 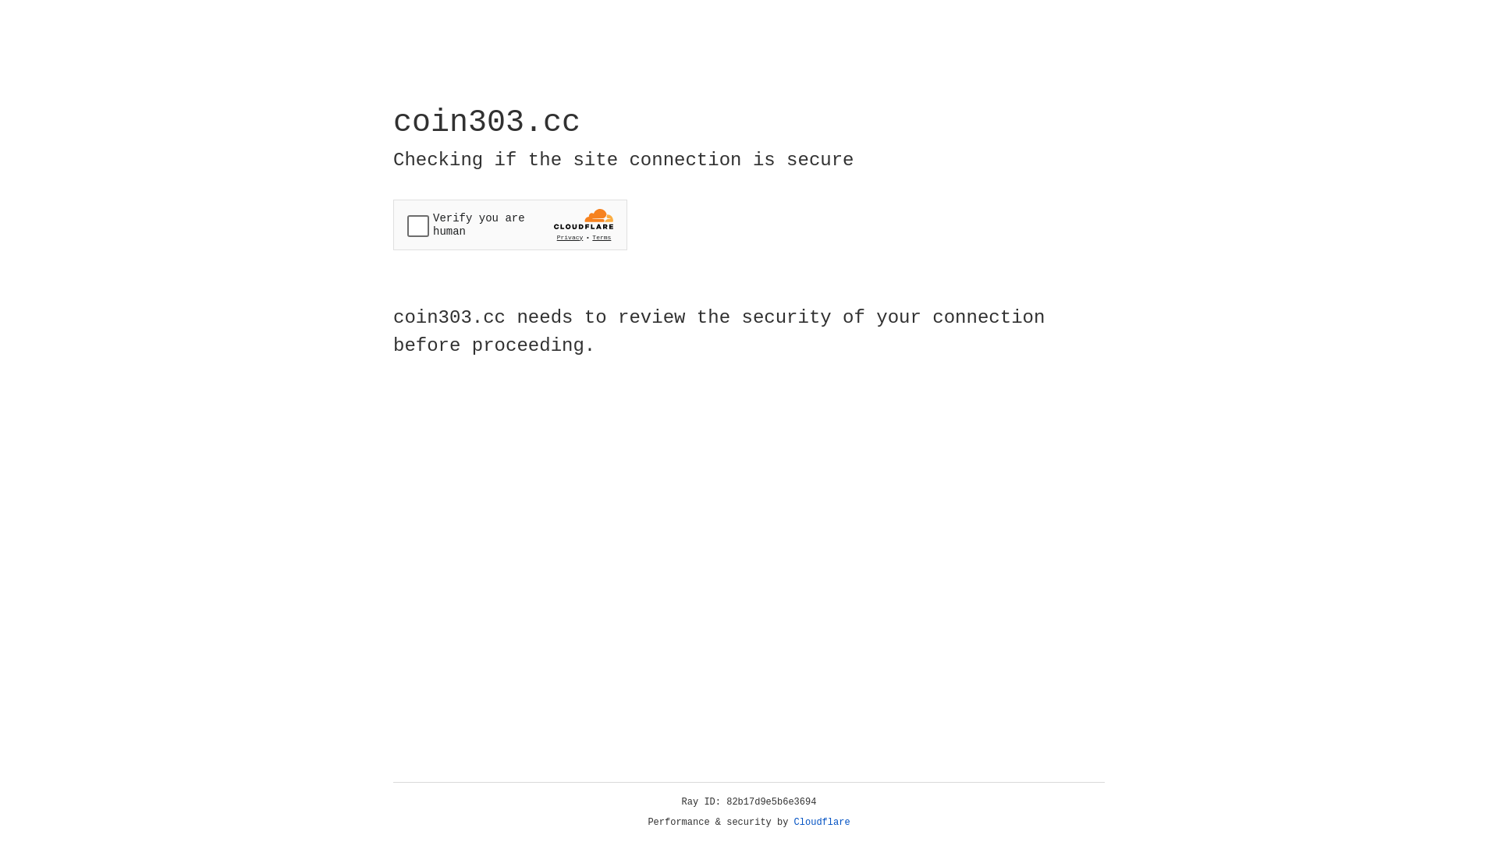 What do you see at coordinates (822, 823) in the screenshot?
I see `Cloudflare` at bounding box center [822, 823].